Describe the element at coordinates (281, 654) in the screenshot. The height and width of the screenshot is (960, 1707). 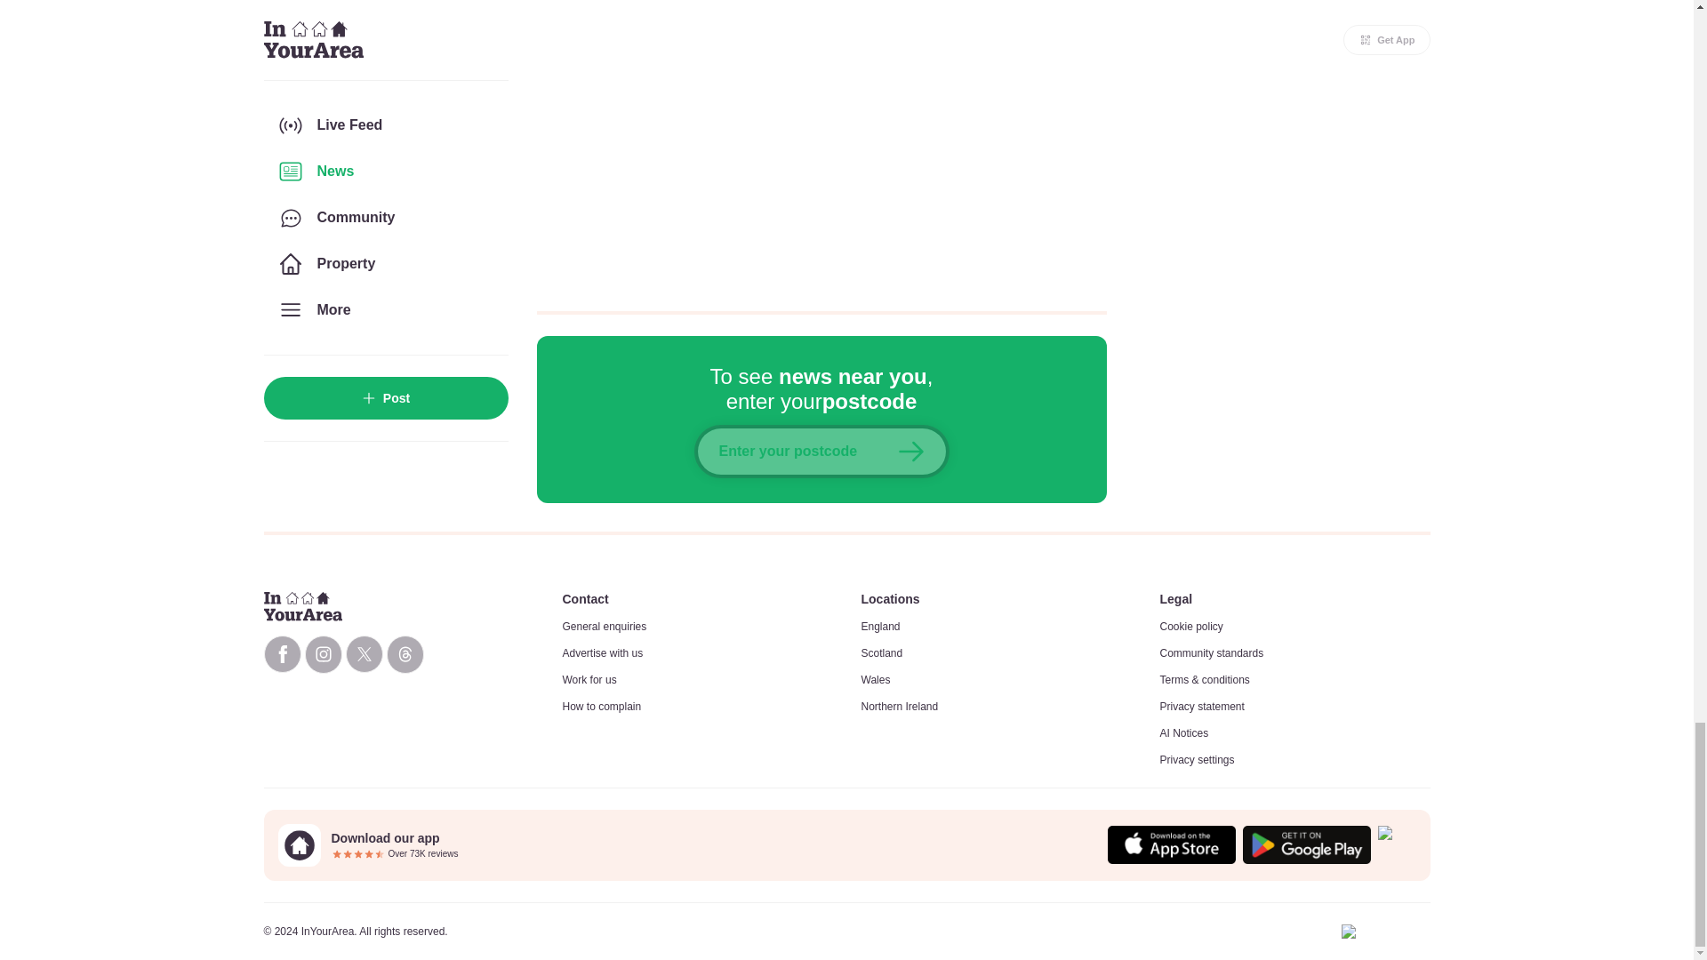
I see `InYourArea Facebook` at that location.